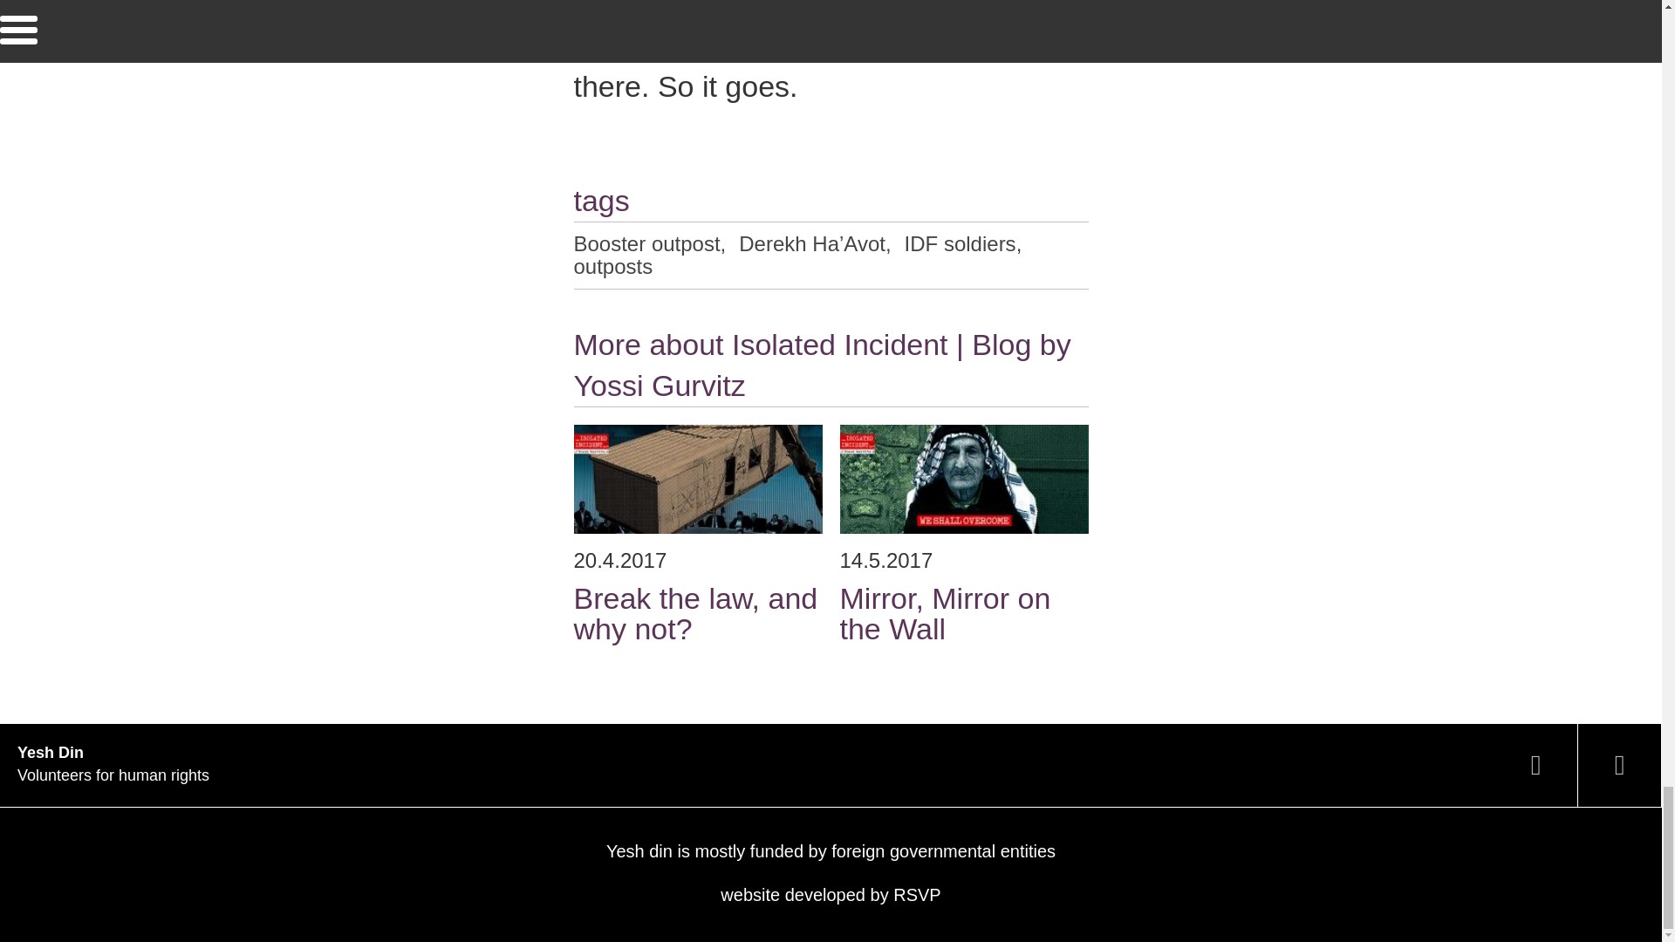 Image resolution: width=1675 pixels, height=942 pixels. Describe the element at coordinates (960, 243) in the screenshot. I see `Booster outpost` at that location.